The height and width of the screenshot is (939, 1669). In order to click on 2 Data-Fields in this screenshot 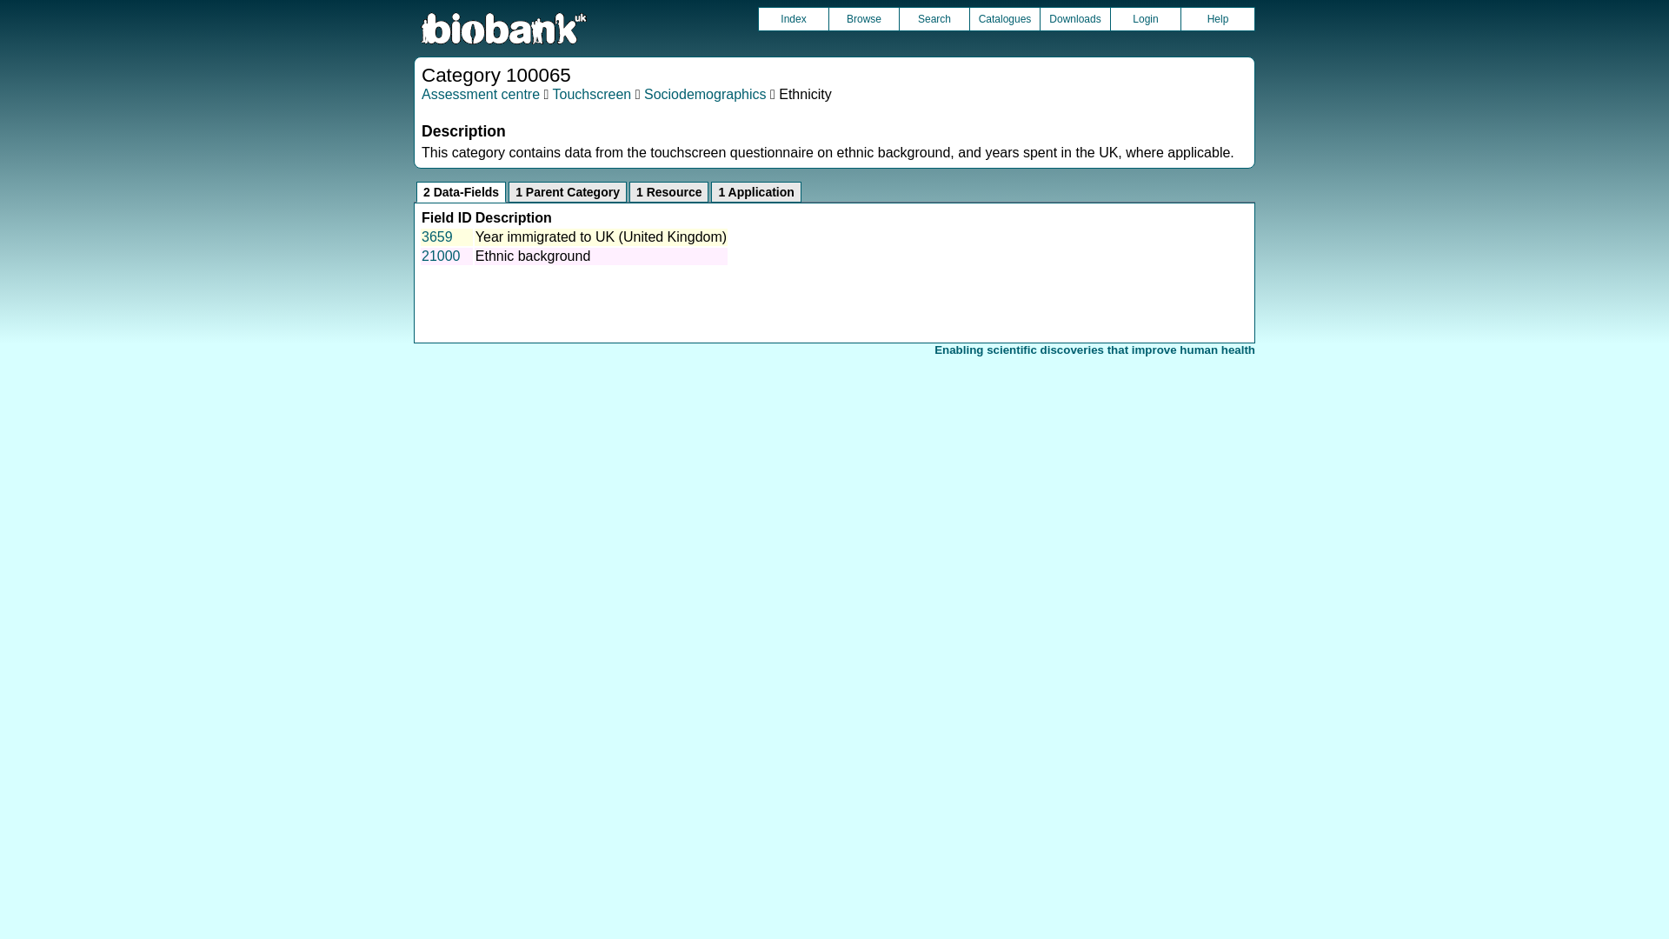, I will do `click(461, 192)`.